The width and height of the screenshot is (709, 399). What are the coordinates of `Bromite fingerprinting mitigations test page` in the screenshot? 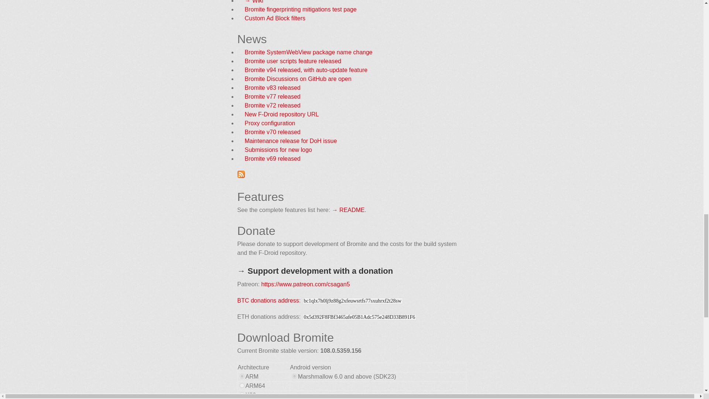 It's located at (301, 9).